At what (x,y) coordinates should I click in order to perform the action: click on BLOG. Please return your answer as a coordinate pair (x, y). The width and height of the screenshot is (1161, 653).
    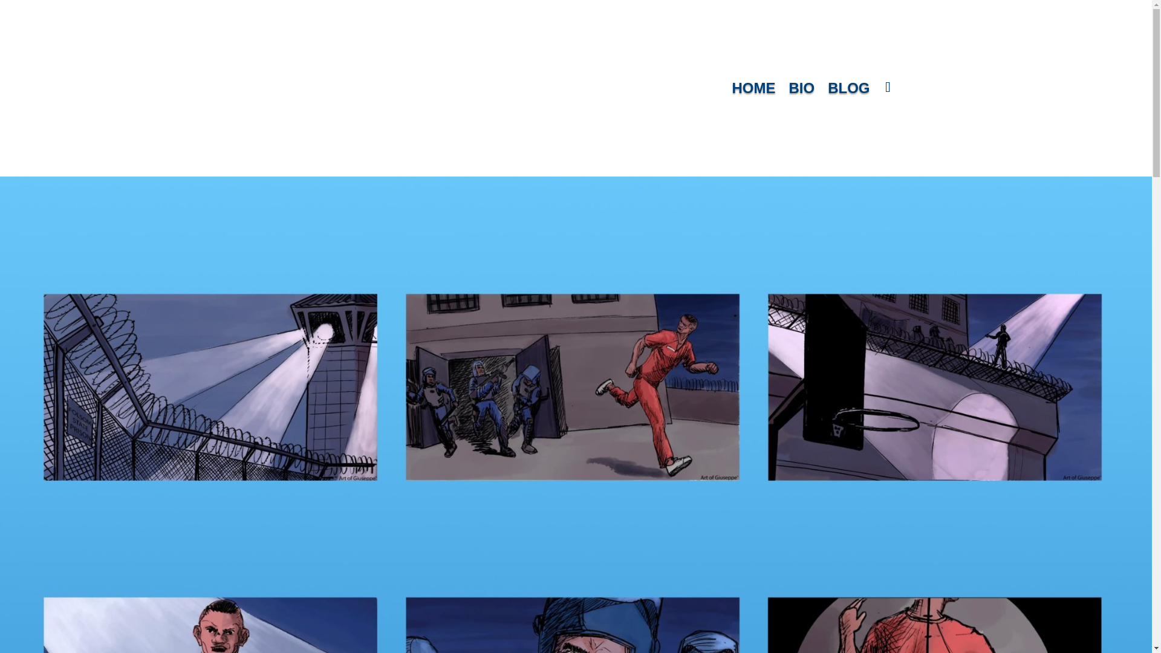
    Looking at the image, I should click on (848, 91).